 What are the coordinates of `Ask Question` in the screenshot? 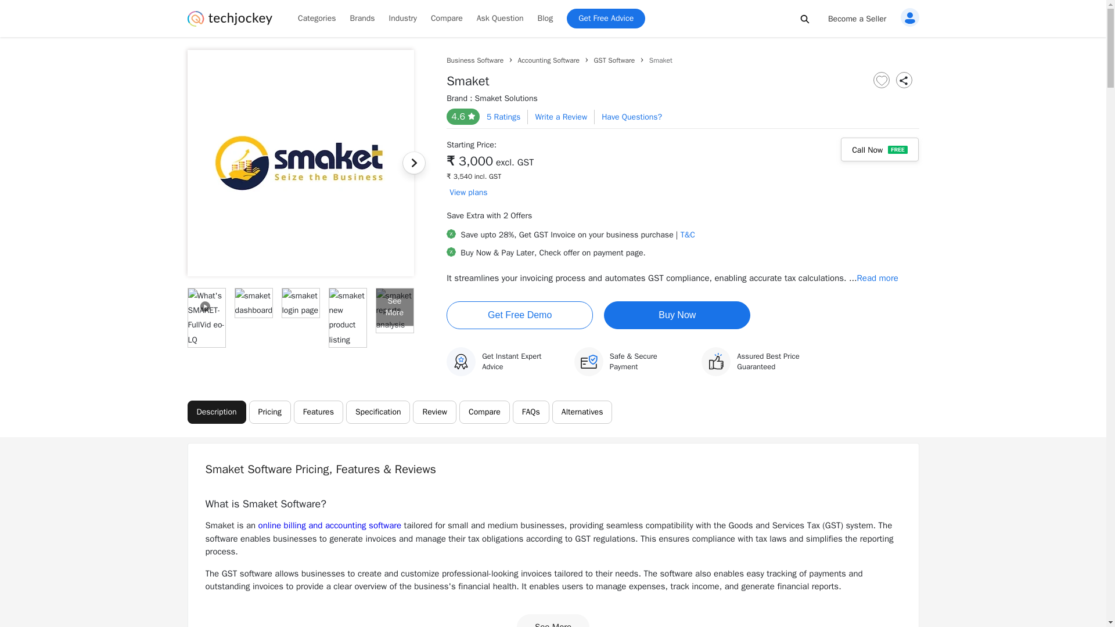 It's located at (499, 19).